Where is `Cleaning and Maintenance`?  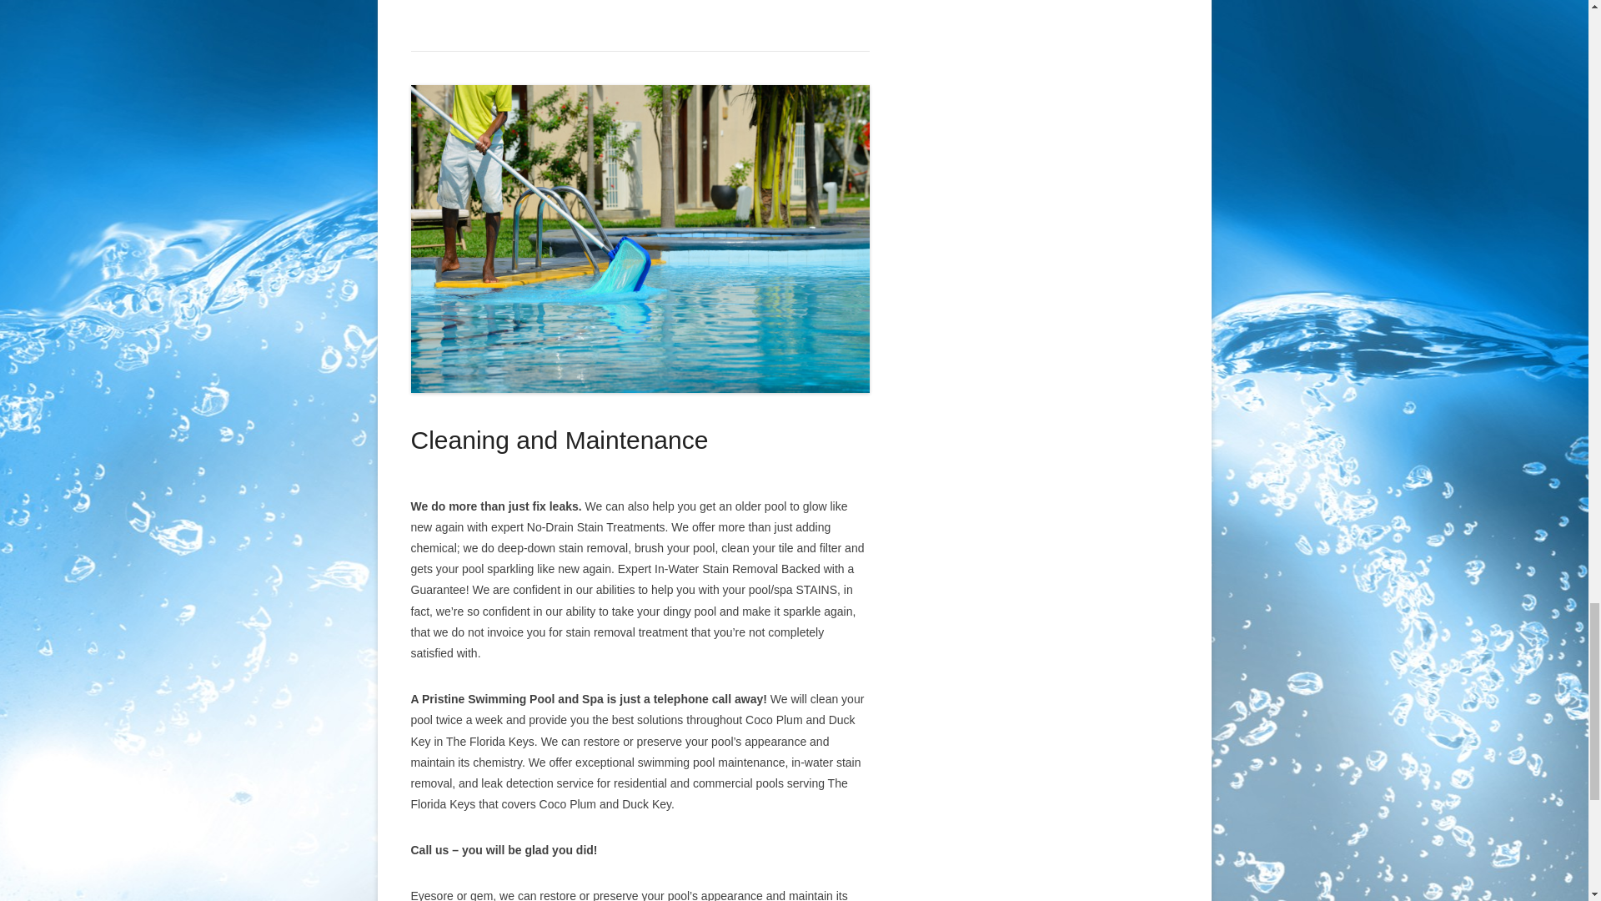 Cleaning and Maintenance is located at coordinates (559, 440).